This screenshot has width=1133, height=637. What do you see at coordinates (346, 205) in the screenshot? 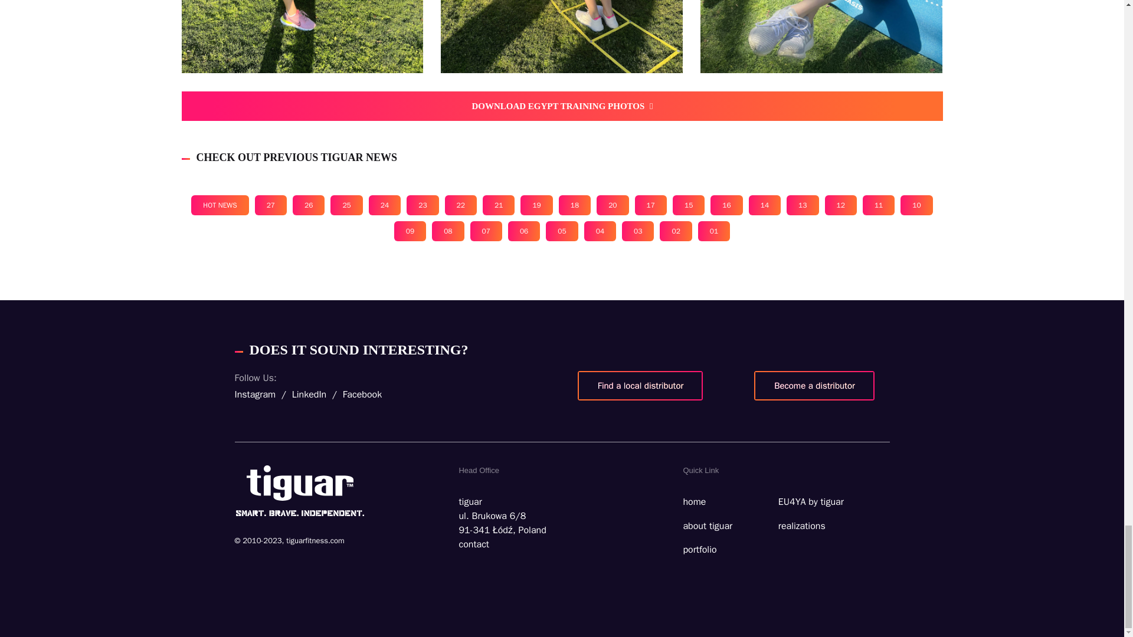
I see `25` at bounding box center [346, 205].